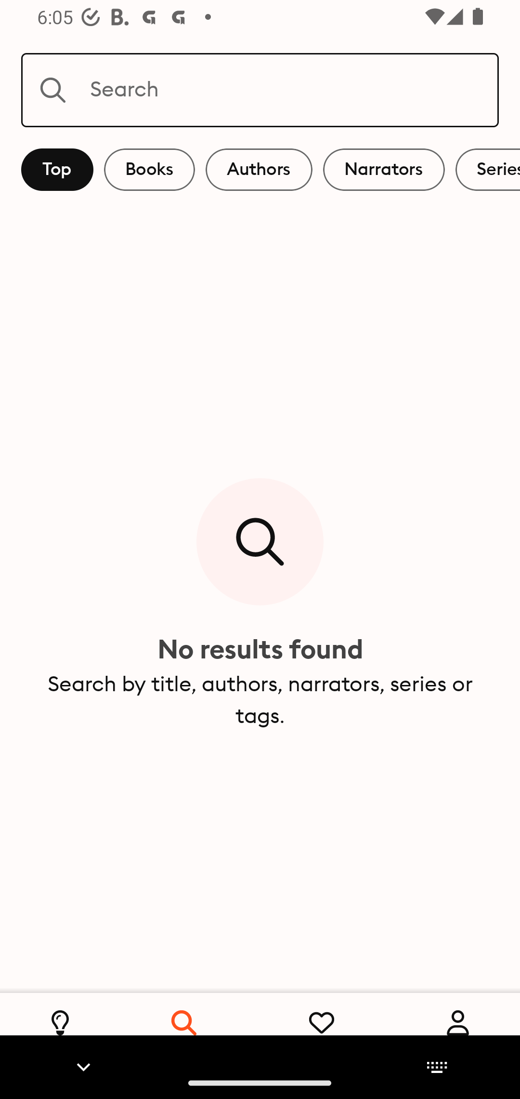  What do you see at coordinates (384, 170) in the screenshot?
I see `Narrators` at bounding box center [384, 170].